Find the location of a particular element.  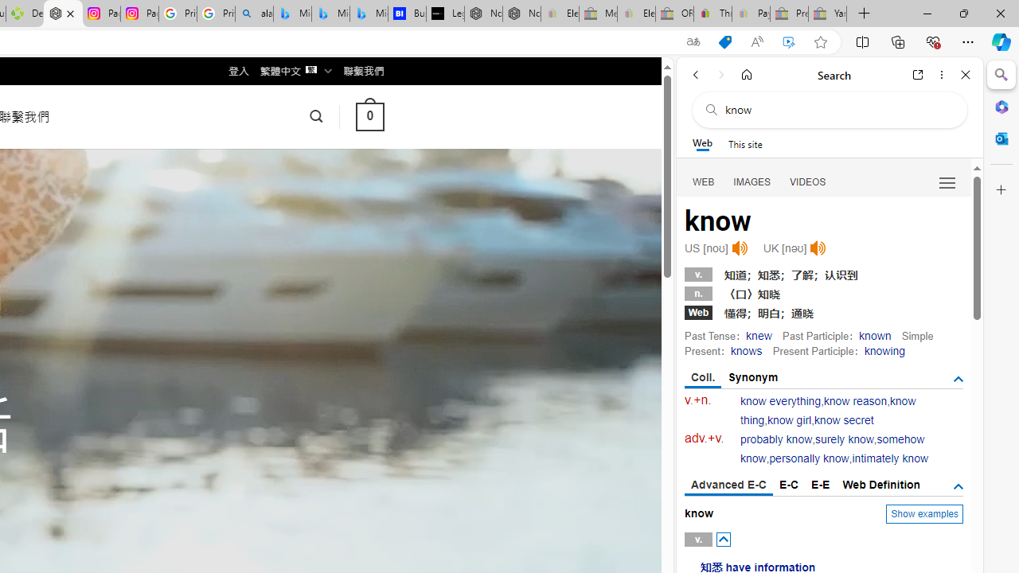

known is located at coordinates (876, 335).